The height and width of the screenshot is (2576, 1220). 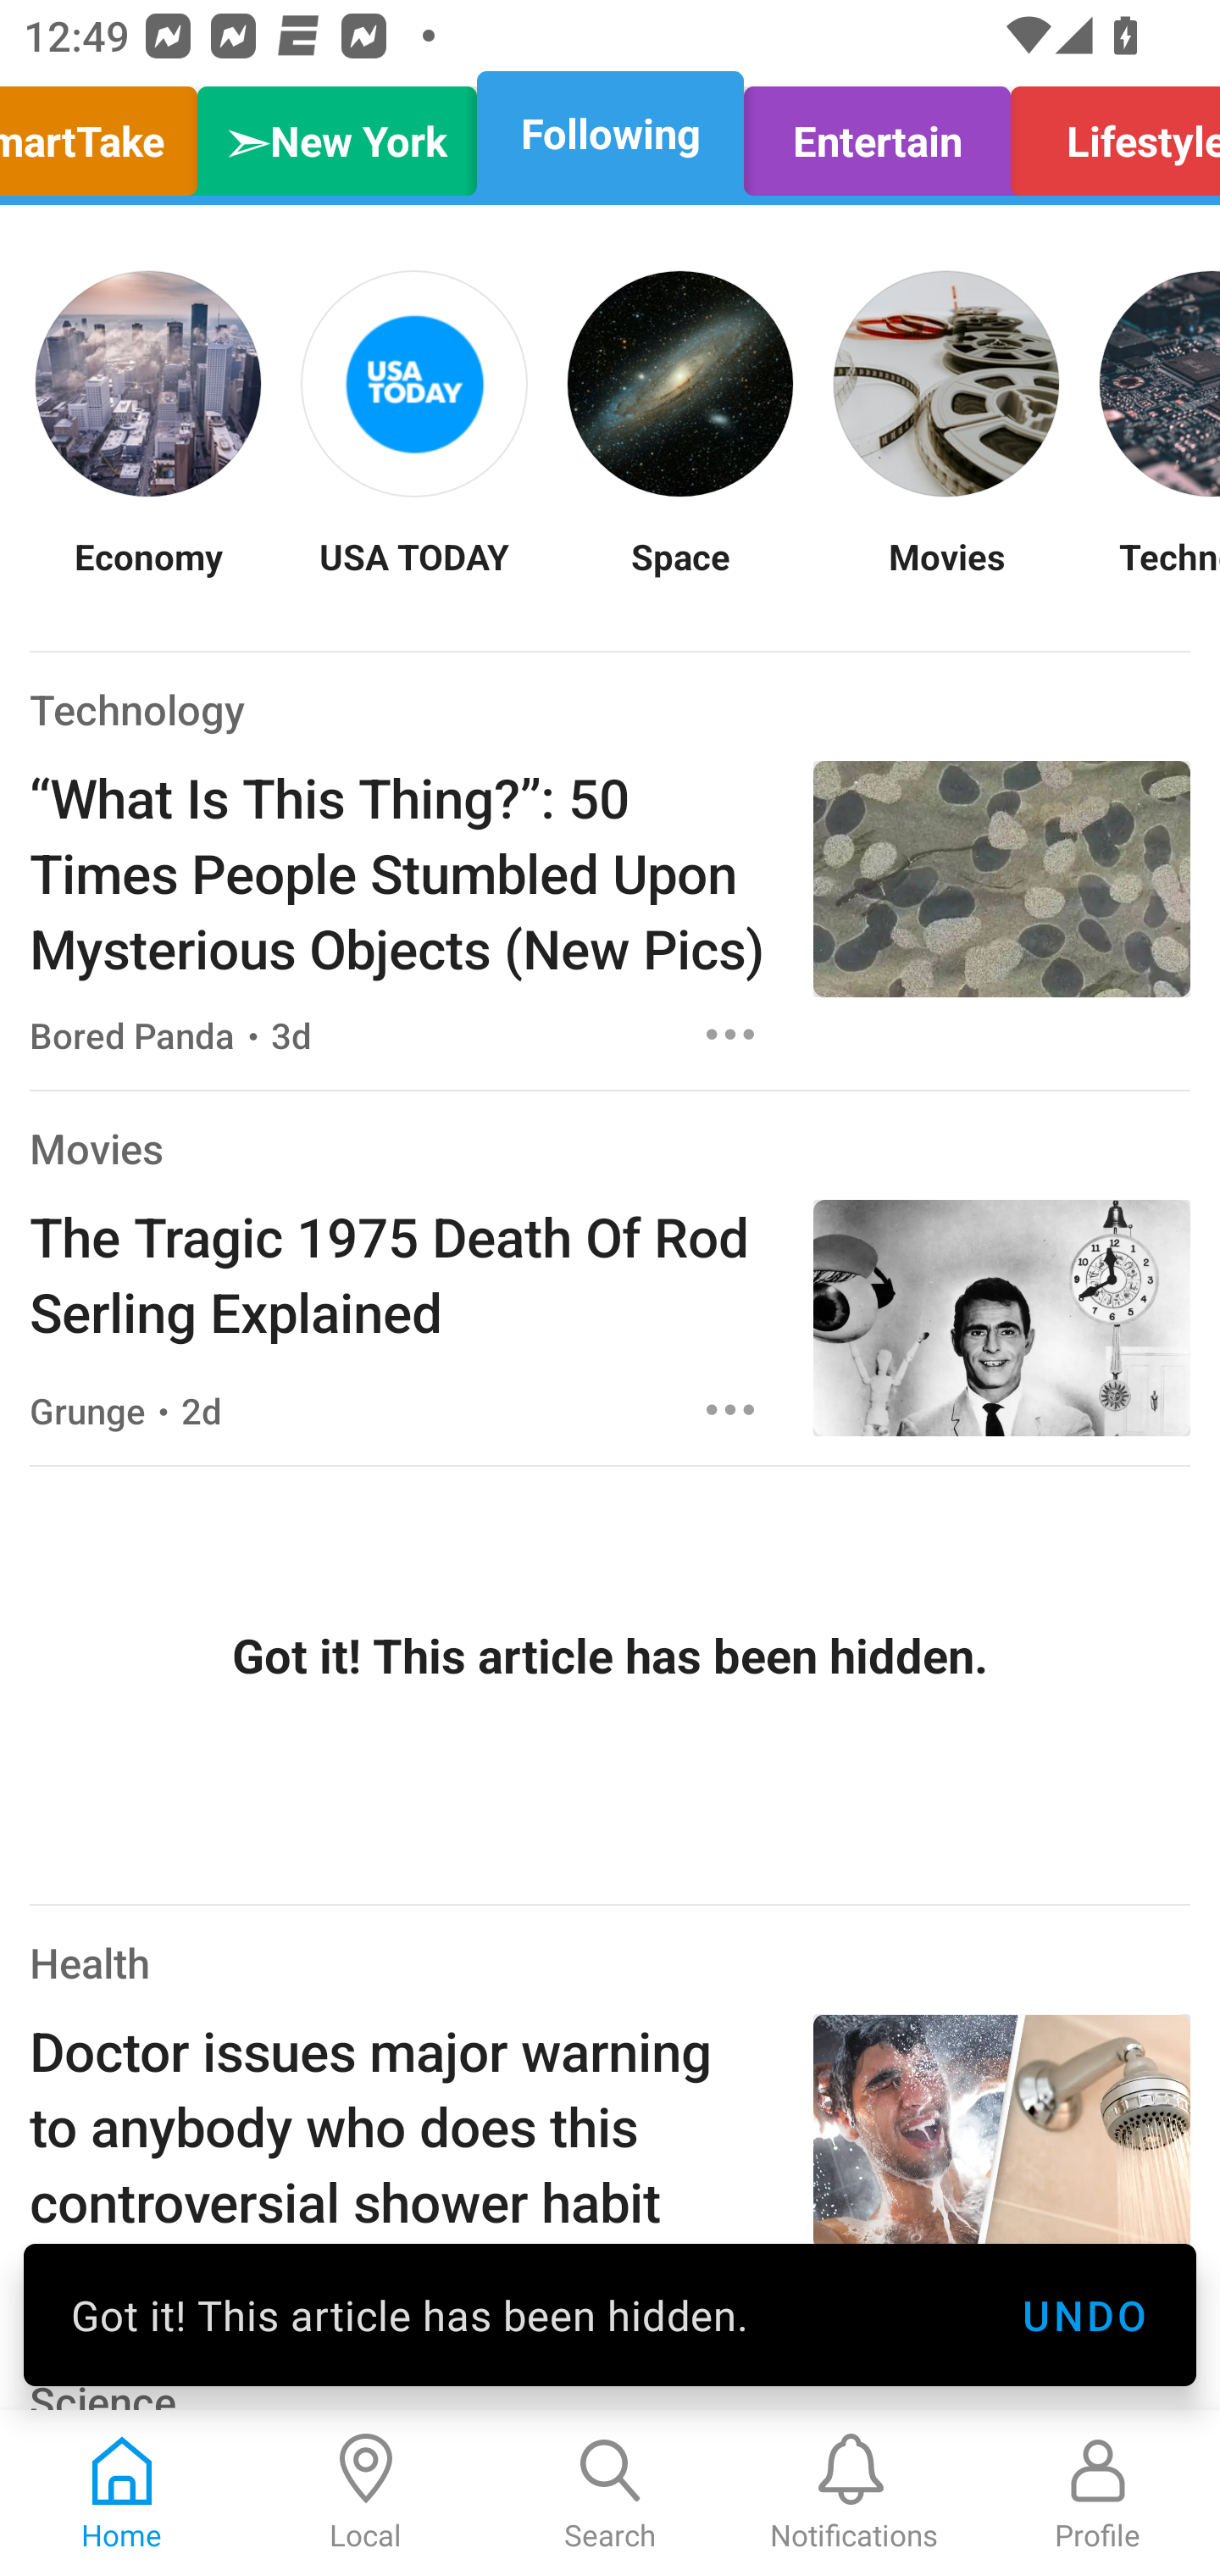 What do you see at coordinates (876, 134) in the screenshot?
I see `Entertain` at bounding box center [876, 134].